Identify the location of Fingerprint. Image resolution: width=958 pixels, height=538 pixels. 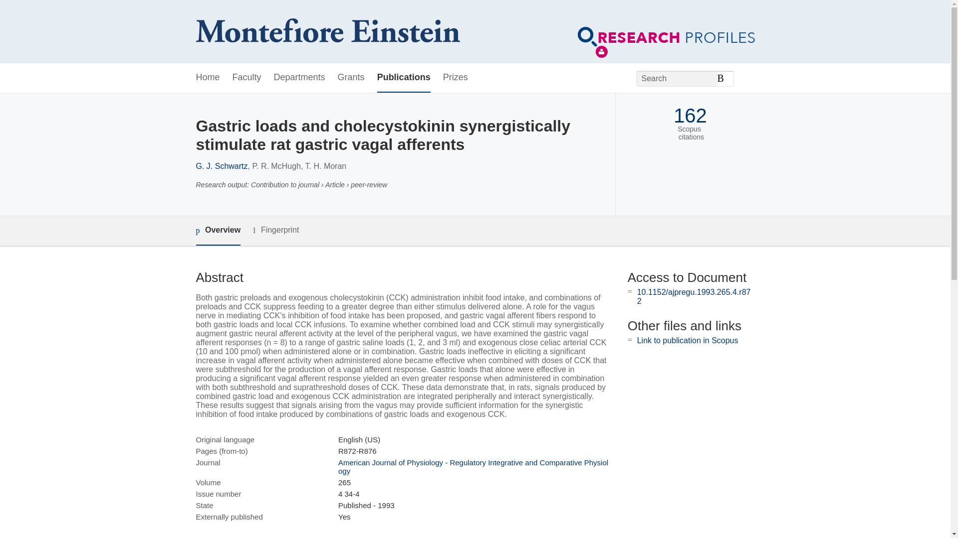
(275, 230).